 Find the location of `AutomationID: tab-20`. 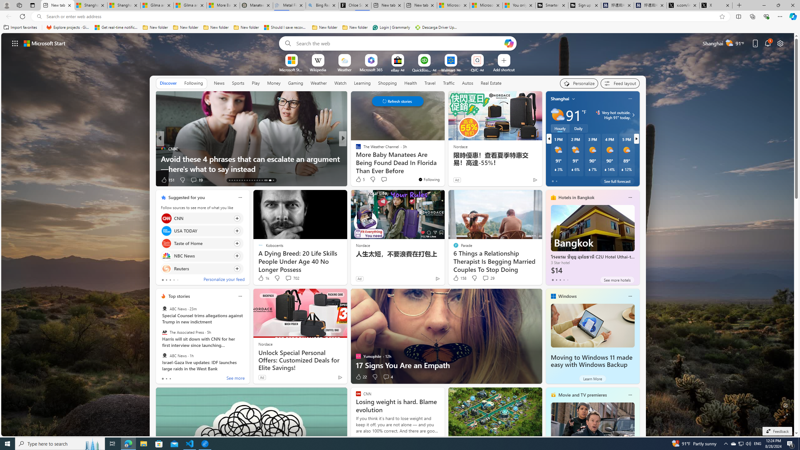

AutomationID: tab-20 is located at coordinates (247, 180).